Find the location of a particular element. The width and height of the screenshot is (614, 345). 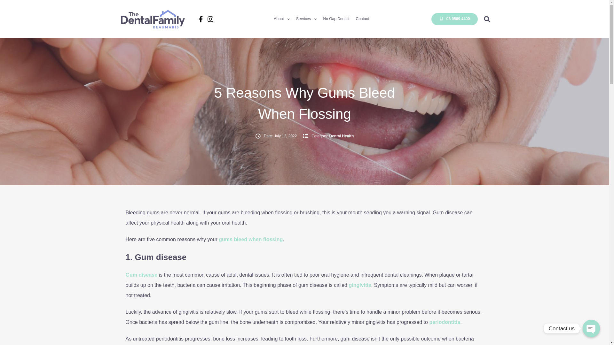

Services is located at coordinates (306, 19).